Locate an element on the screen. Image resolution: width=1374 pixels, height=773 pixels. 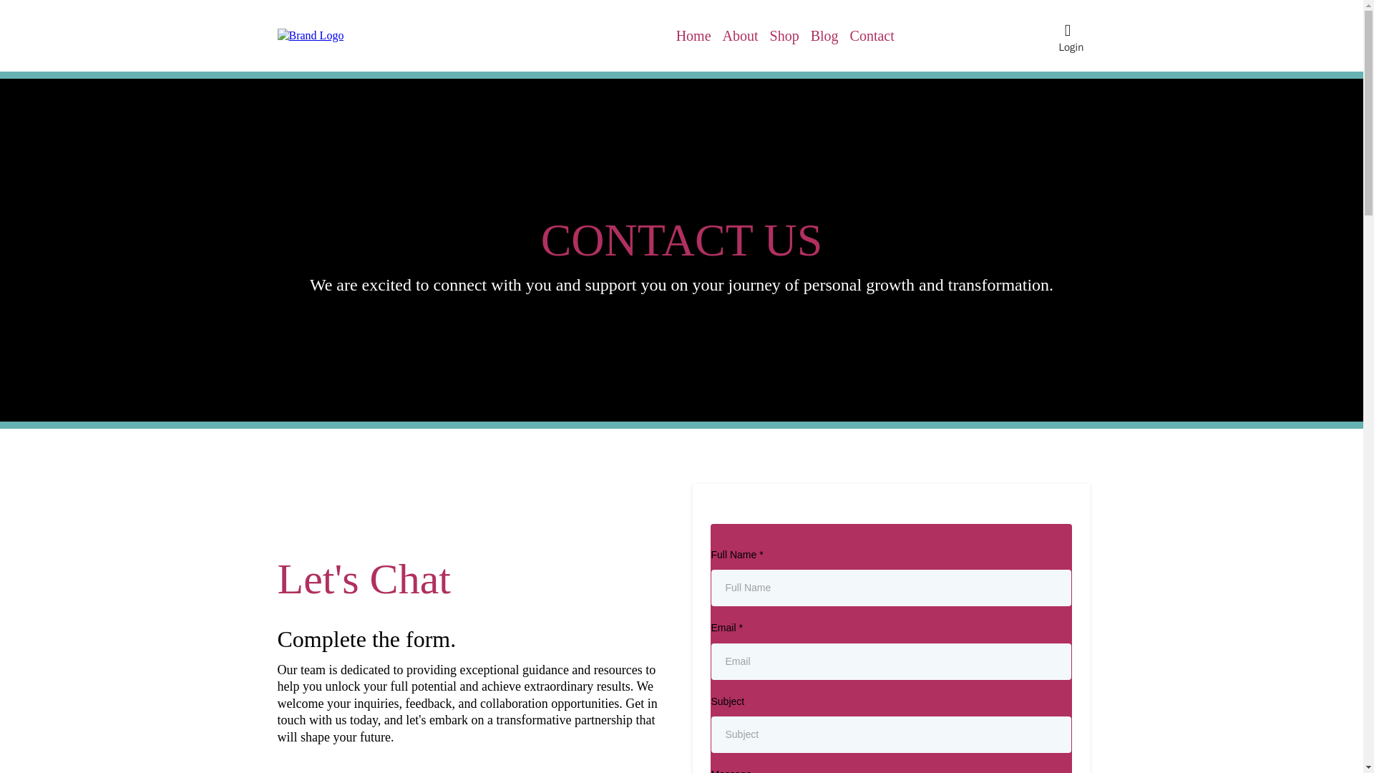
Home is located at coordinates (693, 36).